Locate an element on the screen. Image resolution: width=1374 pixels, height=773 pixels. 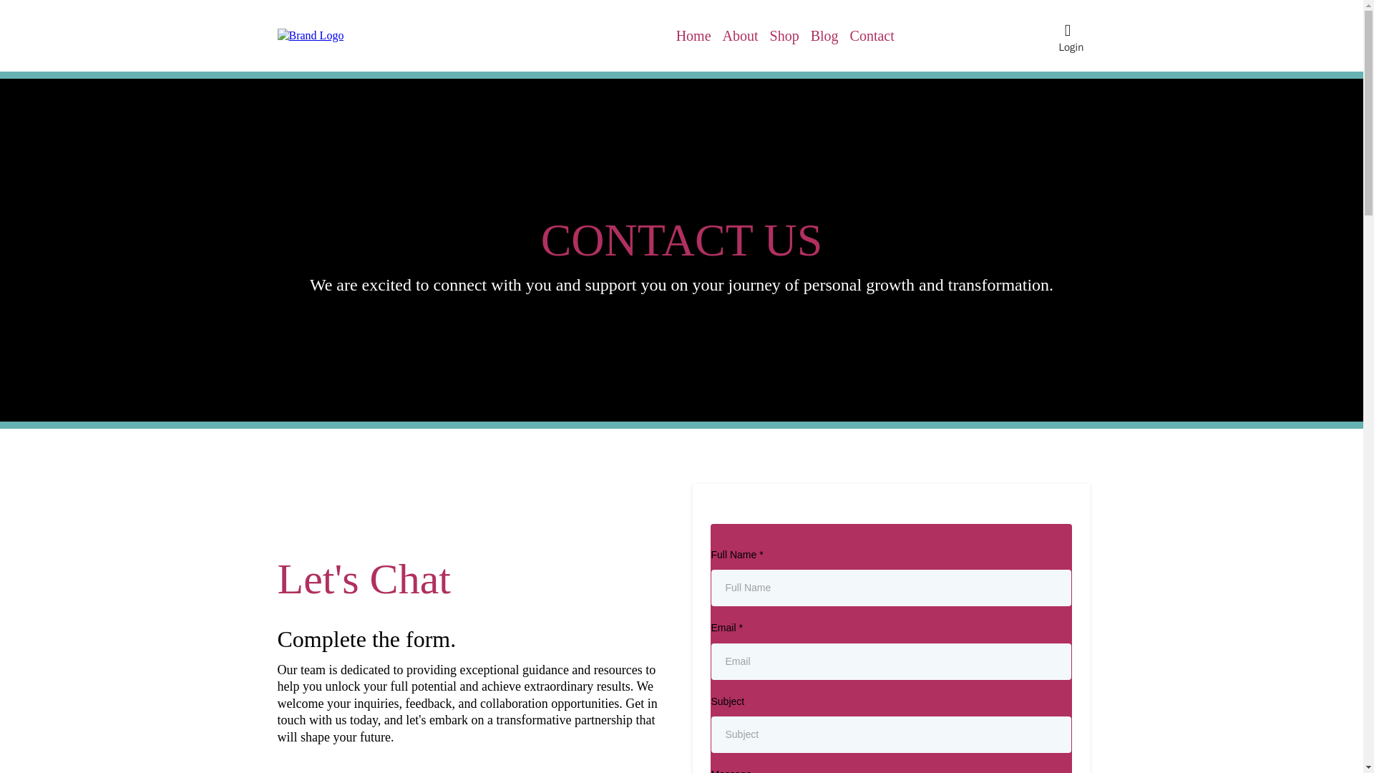
Home is located at coordinates (693, 36).